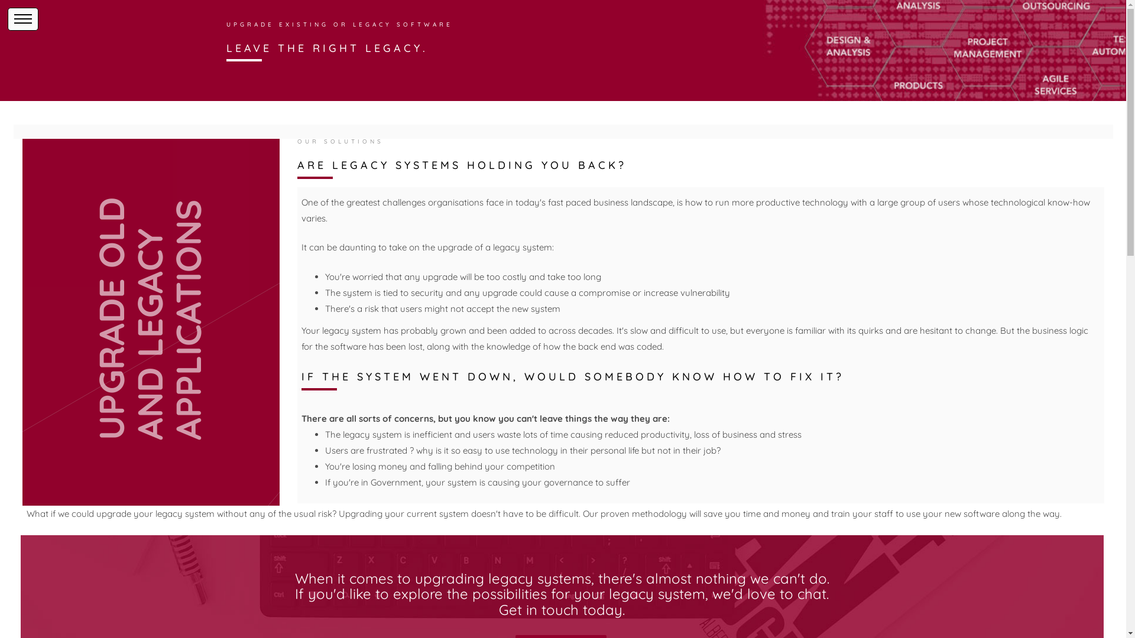 This screenshot has height=638, width=1135. Describe the element at coordinates (112, 310) in the screenshot. I see `CONTACT US` at that location.